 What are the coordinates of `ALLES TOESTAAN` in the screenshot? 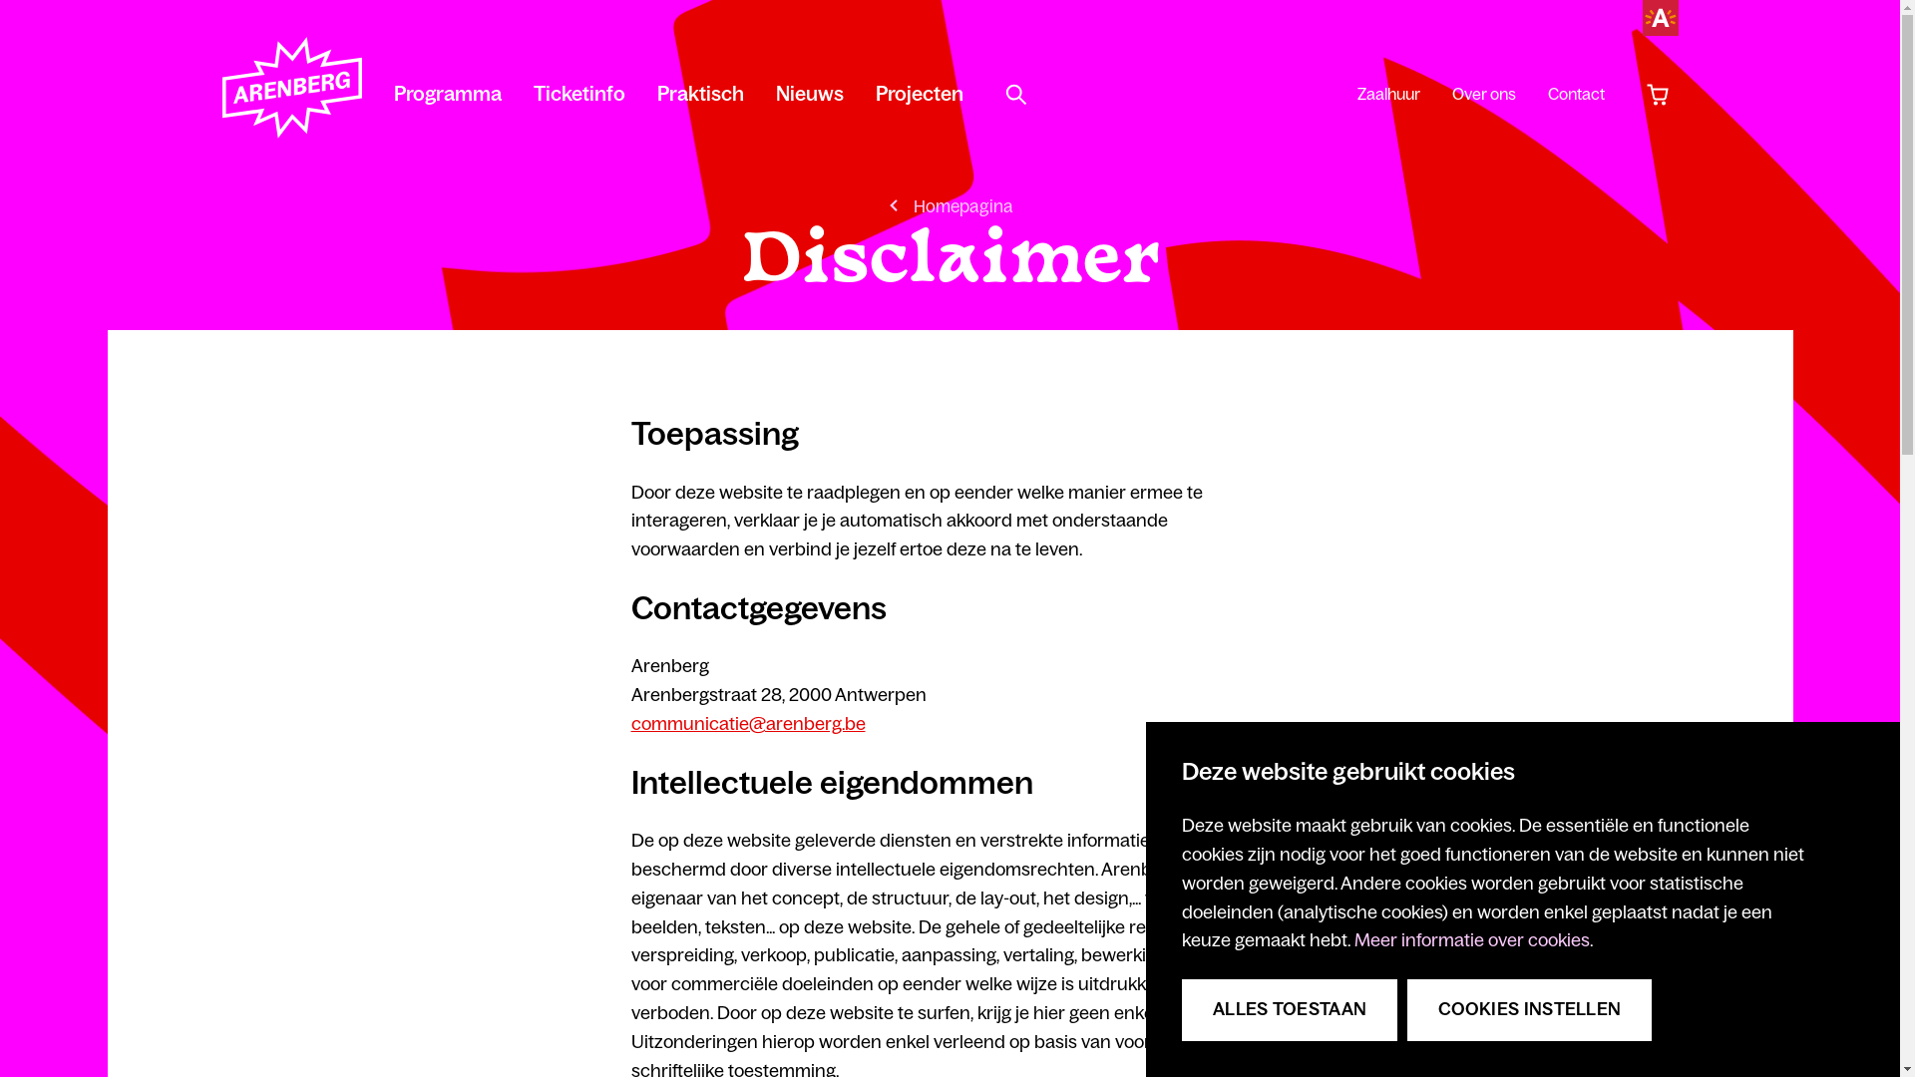 It's located at (1290, 1010).